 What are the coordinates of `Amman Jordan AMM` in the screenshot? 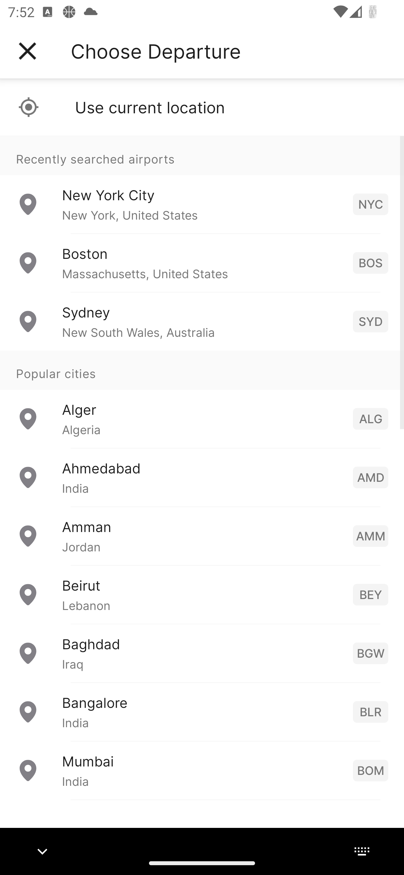 It's located at (202, 536).